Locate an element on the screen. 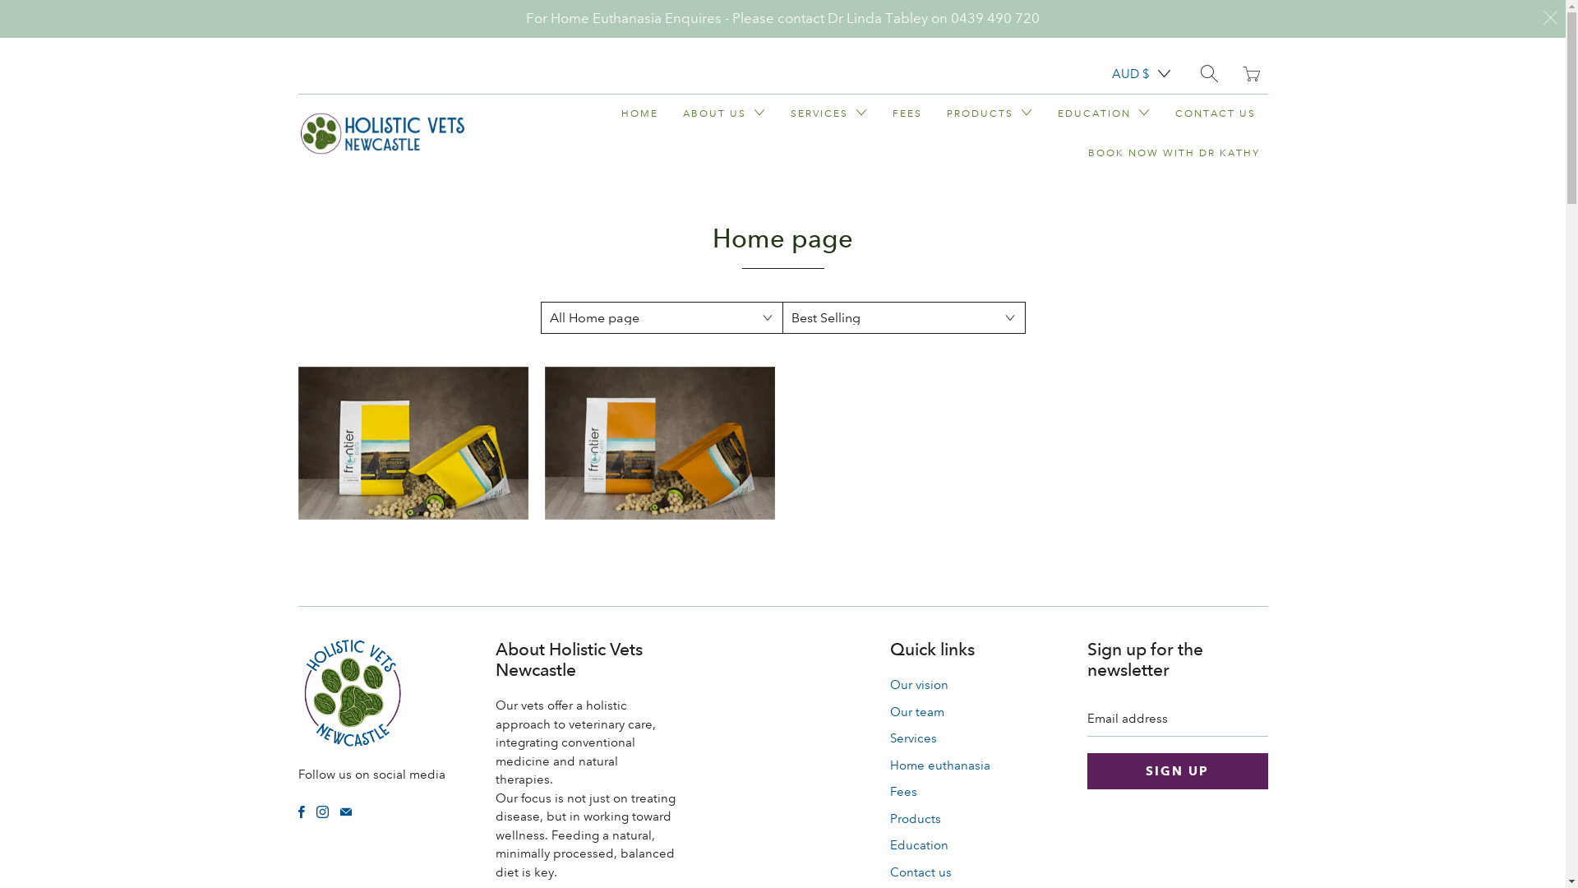  Sign Up is located at coordinates (1177, 771).